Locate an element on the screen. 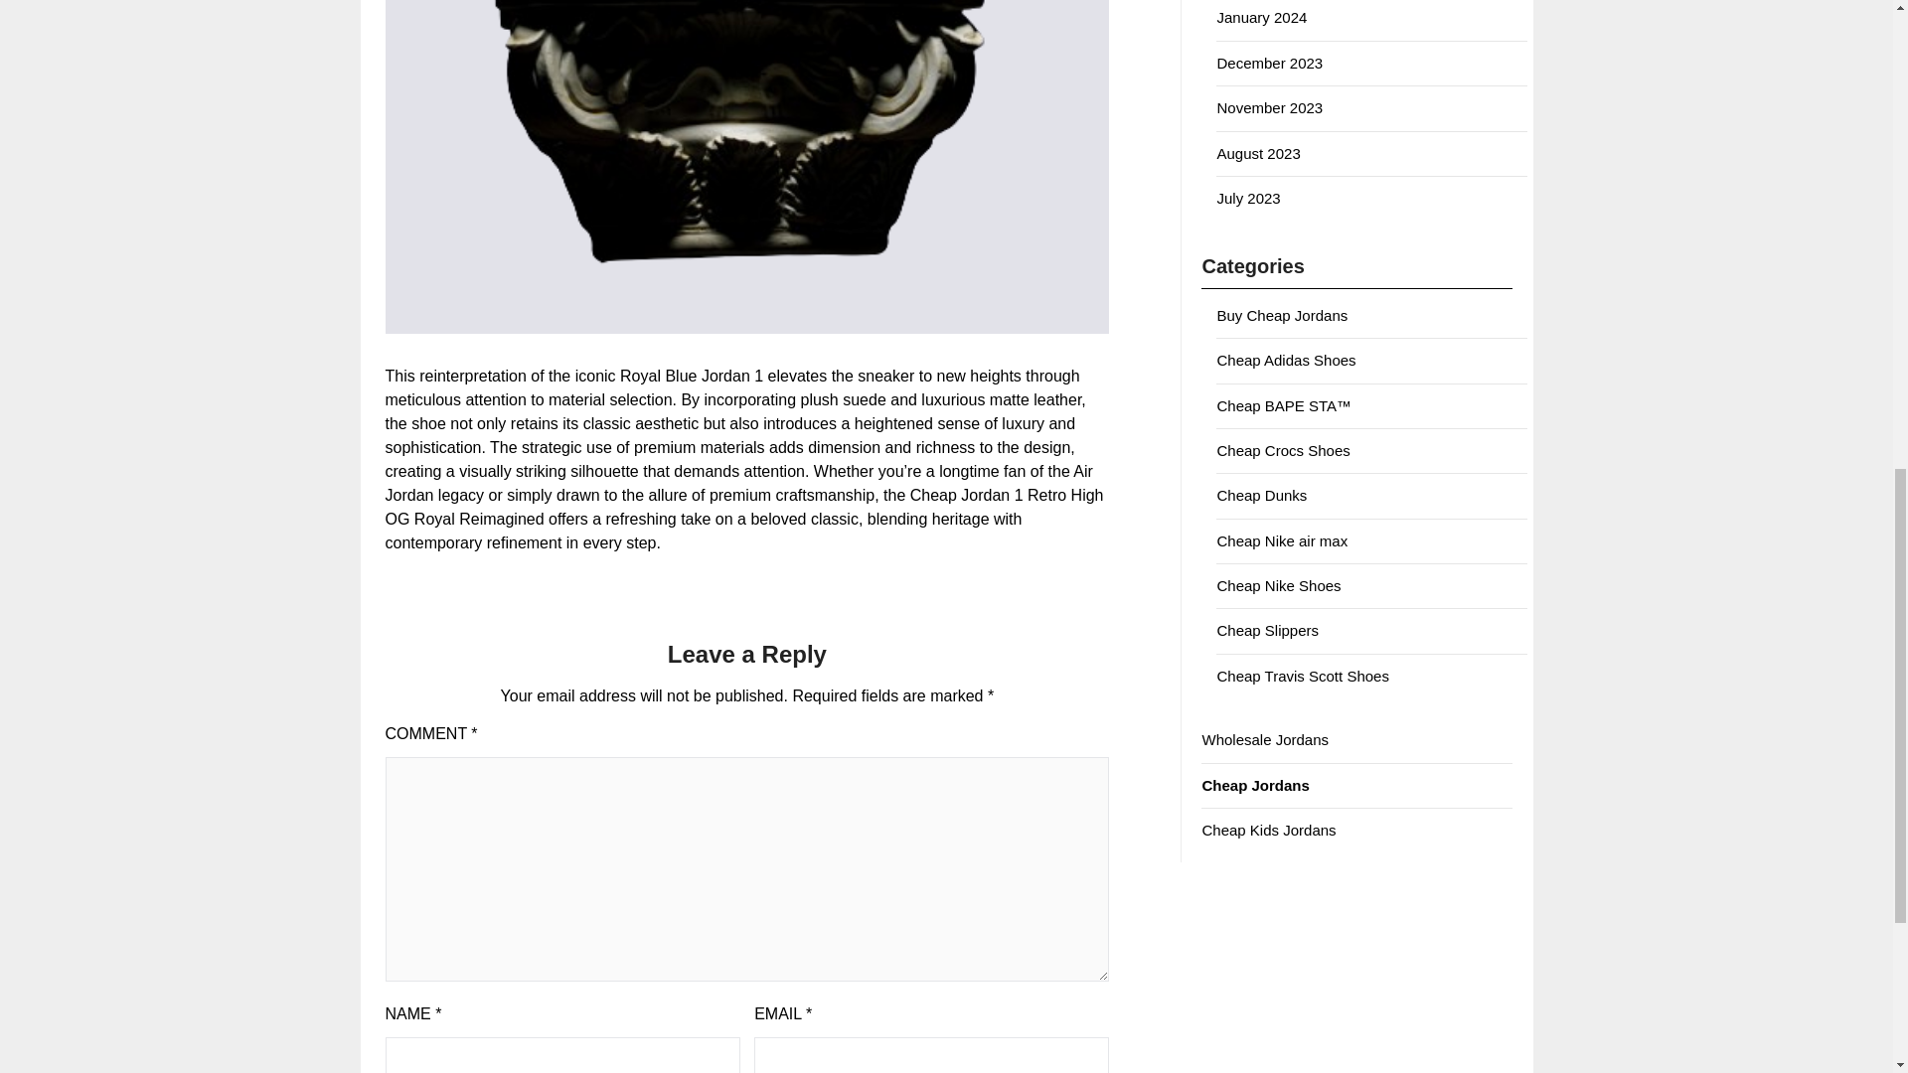  July 2023 is located at coordinates (1248, 199).